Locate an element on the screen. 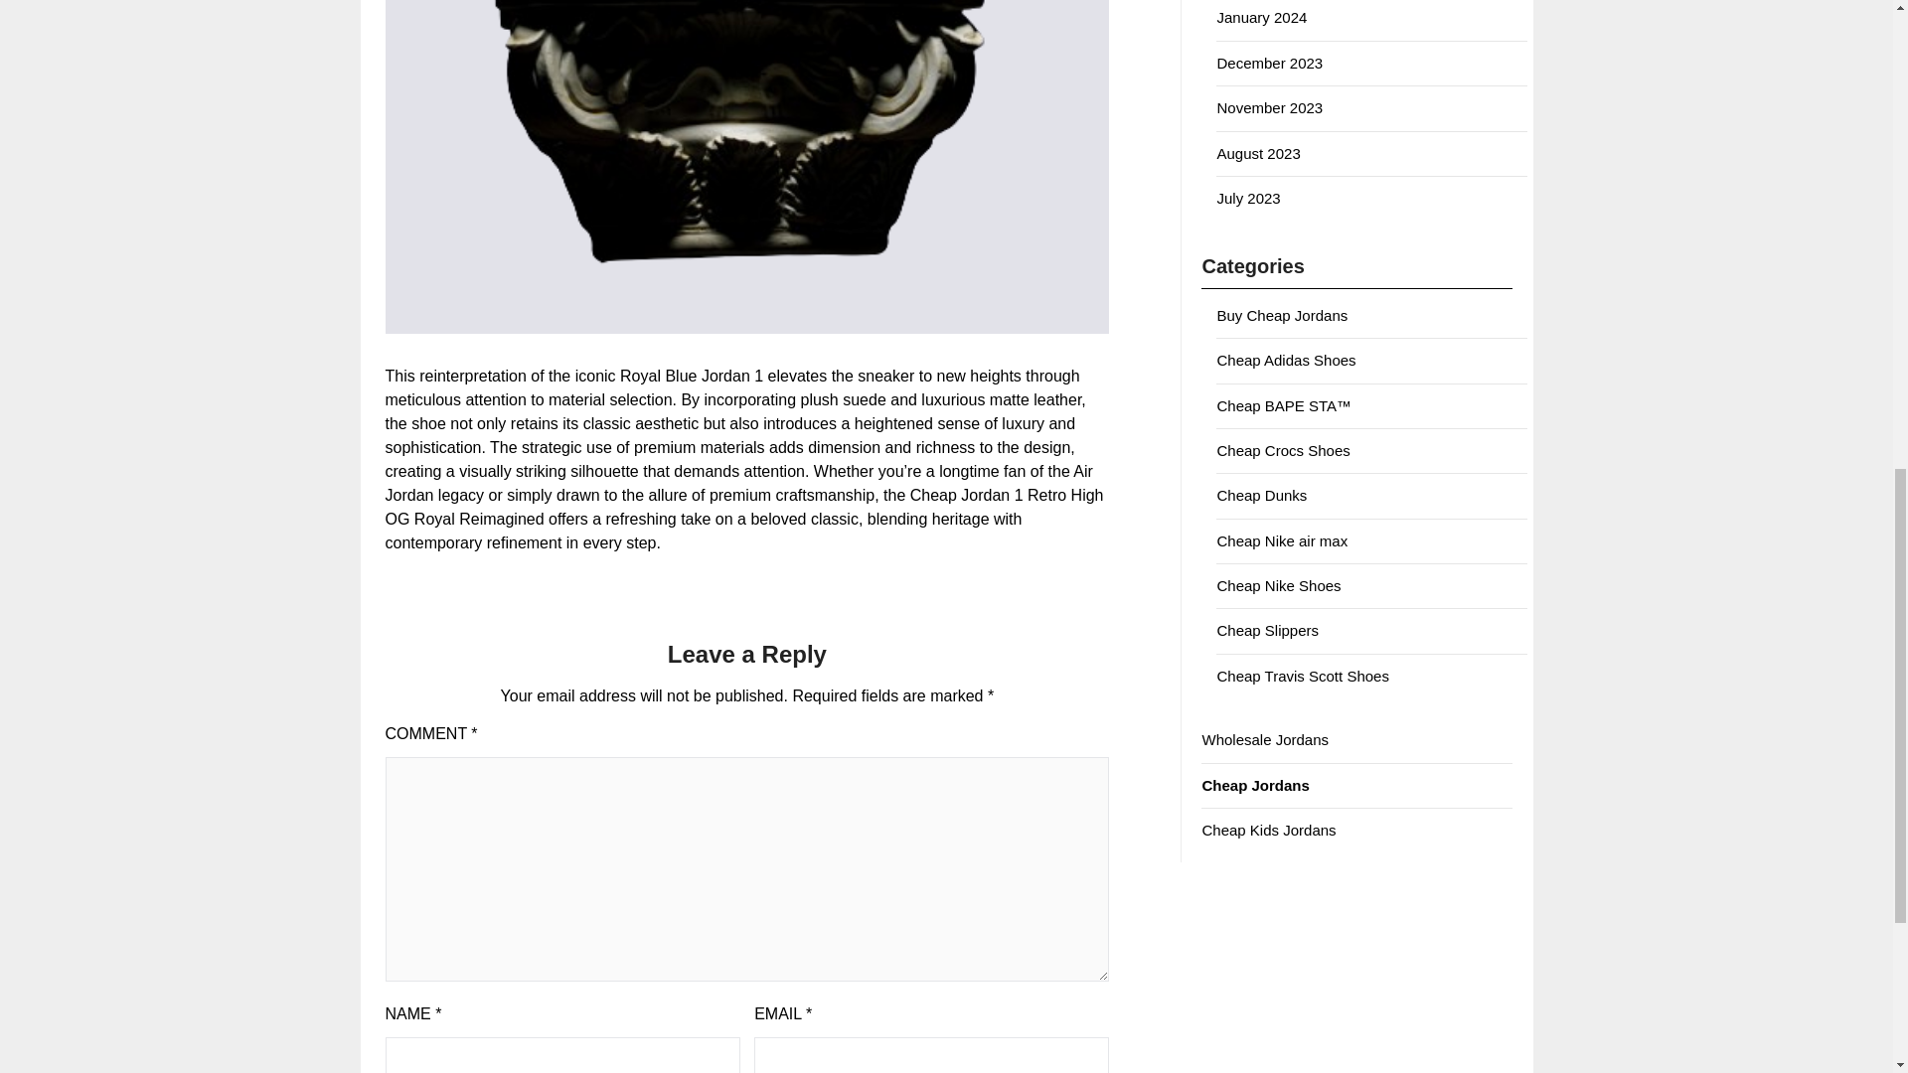  July 2023 is located at coordinates (1248, 199).